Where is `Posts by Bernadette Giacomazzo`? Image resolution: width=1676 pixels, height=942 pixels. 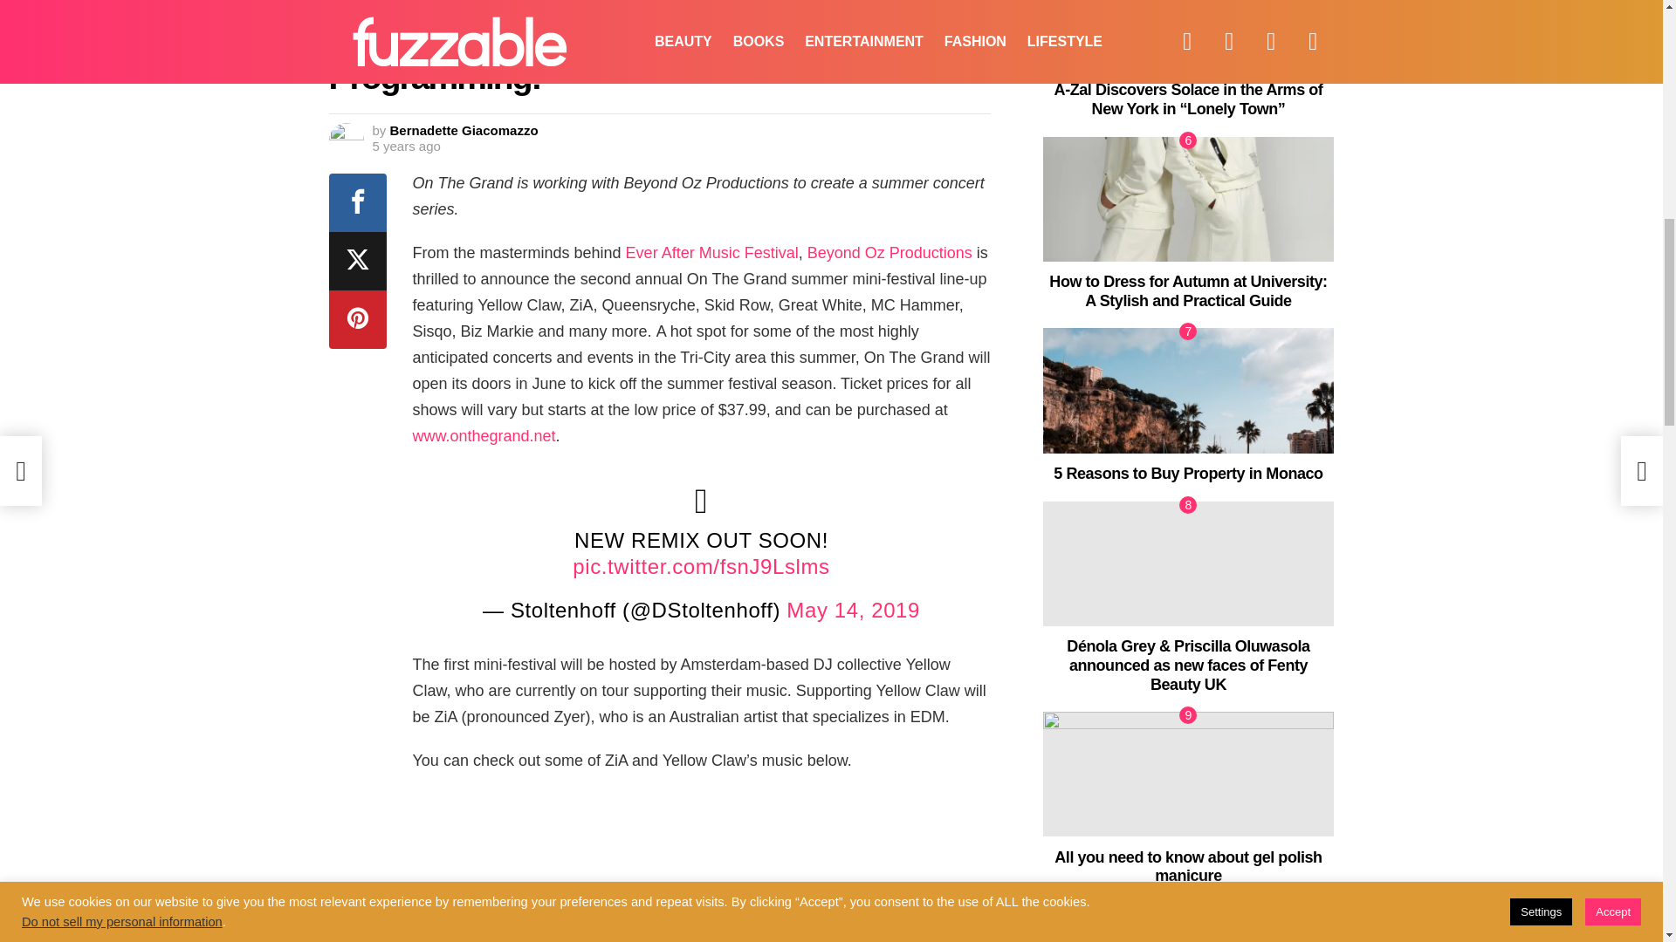
Posts by Bernadette Giacomazzo is located at coordinates (464, 130).